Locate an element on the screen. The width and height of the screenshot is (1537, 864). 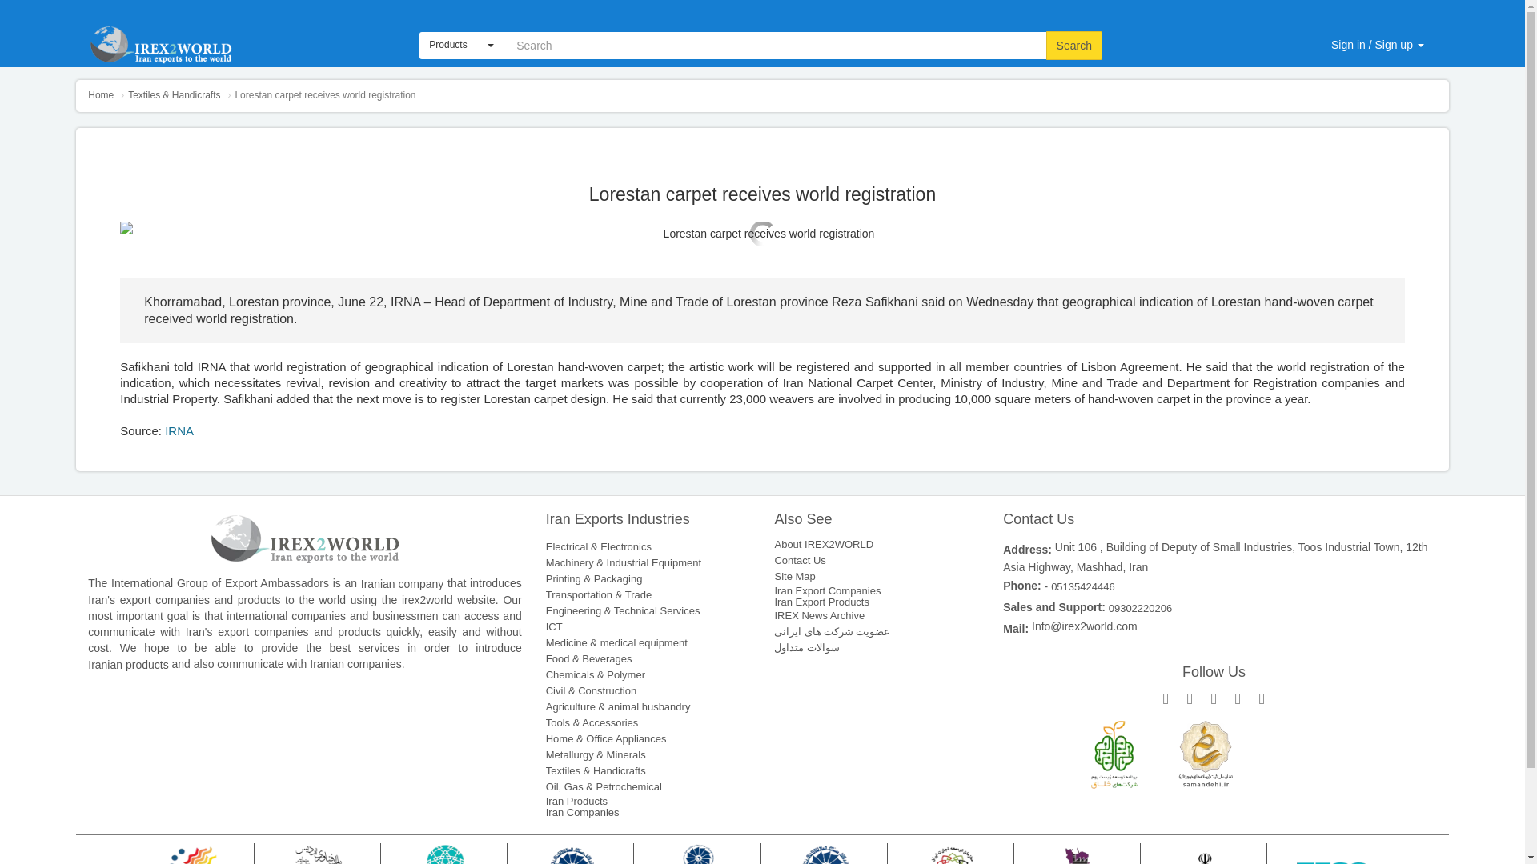
English is located at coordinates (1390, 4).